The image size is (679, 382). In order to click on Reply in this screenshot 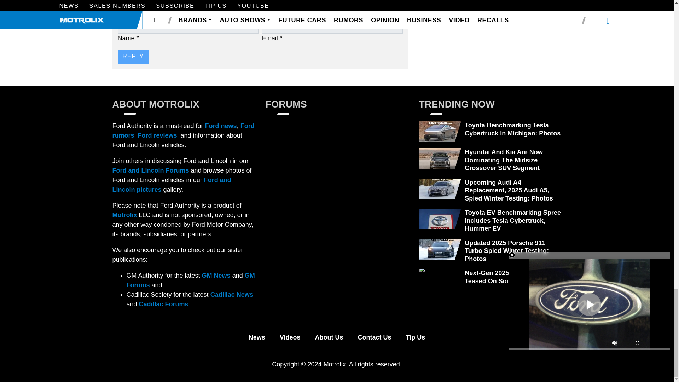, I will do `click(133, 57)`.